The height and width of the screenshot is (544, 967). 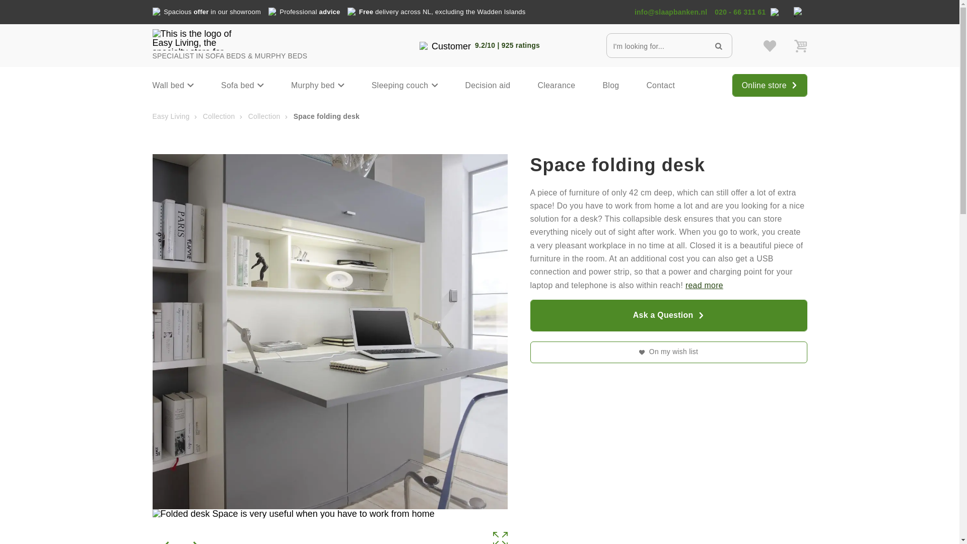 What do you see at coordinates (156, 12) in the screenshot?
I see `Icon Offer` at bounding box center [156, 12].